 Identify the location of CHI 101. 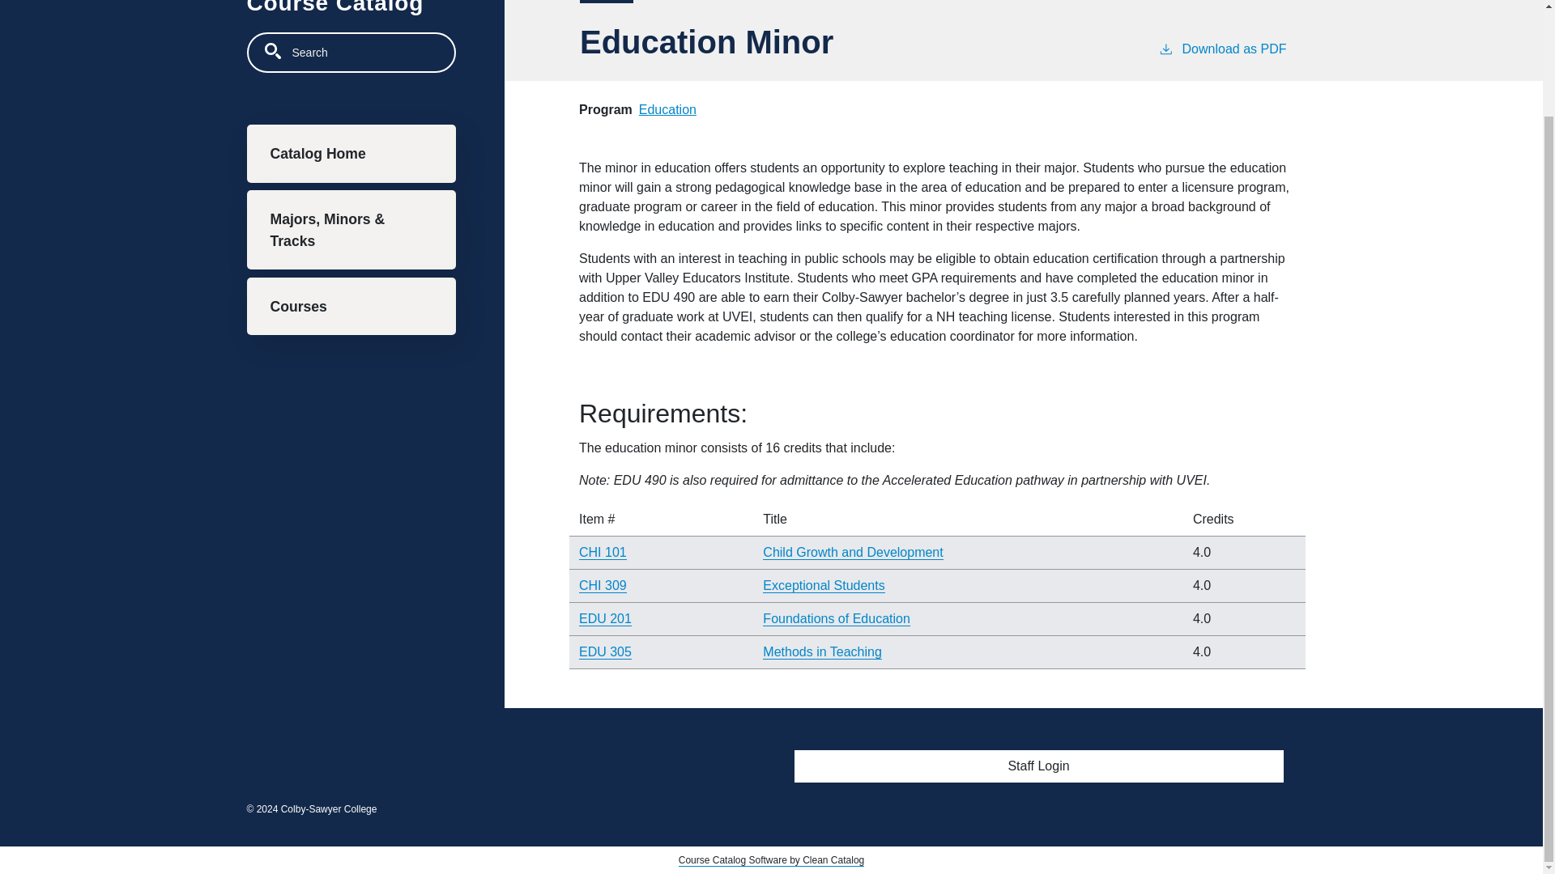
(603, 552).